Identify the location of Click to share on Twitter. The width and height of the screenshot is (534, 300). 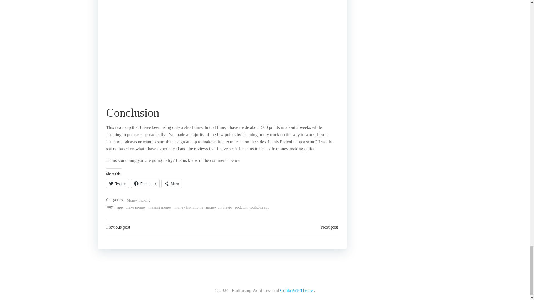
(118, 183).